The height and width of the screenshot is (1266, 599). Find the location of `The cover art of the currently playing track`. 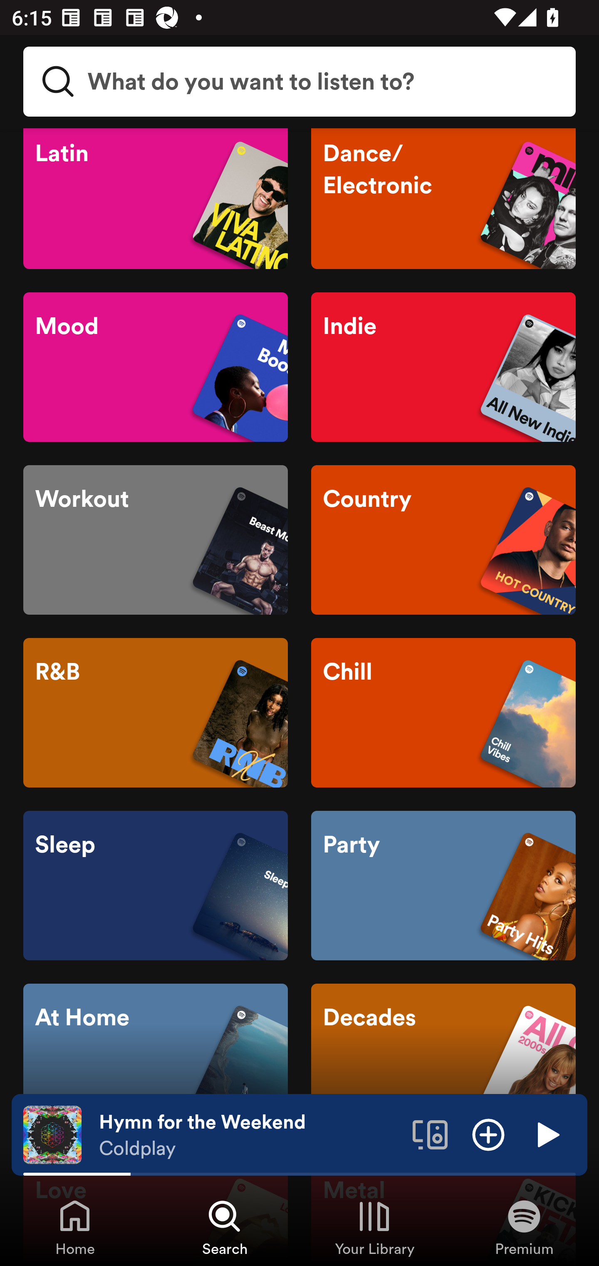

The cover art of the currently playing track is located at coordinates (52, 1134).